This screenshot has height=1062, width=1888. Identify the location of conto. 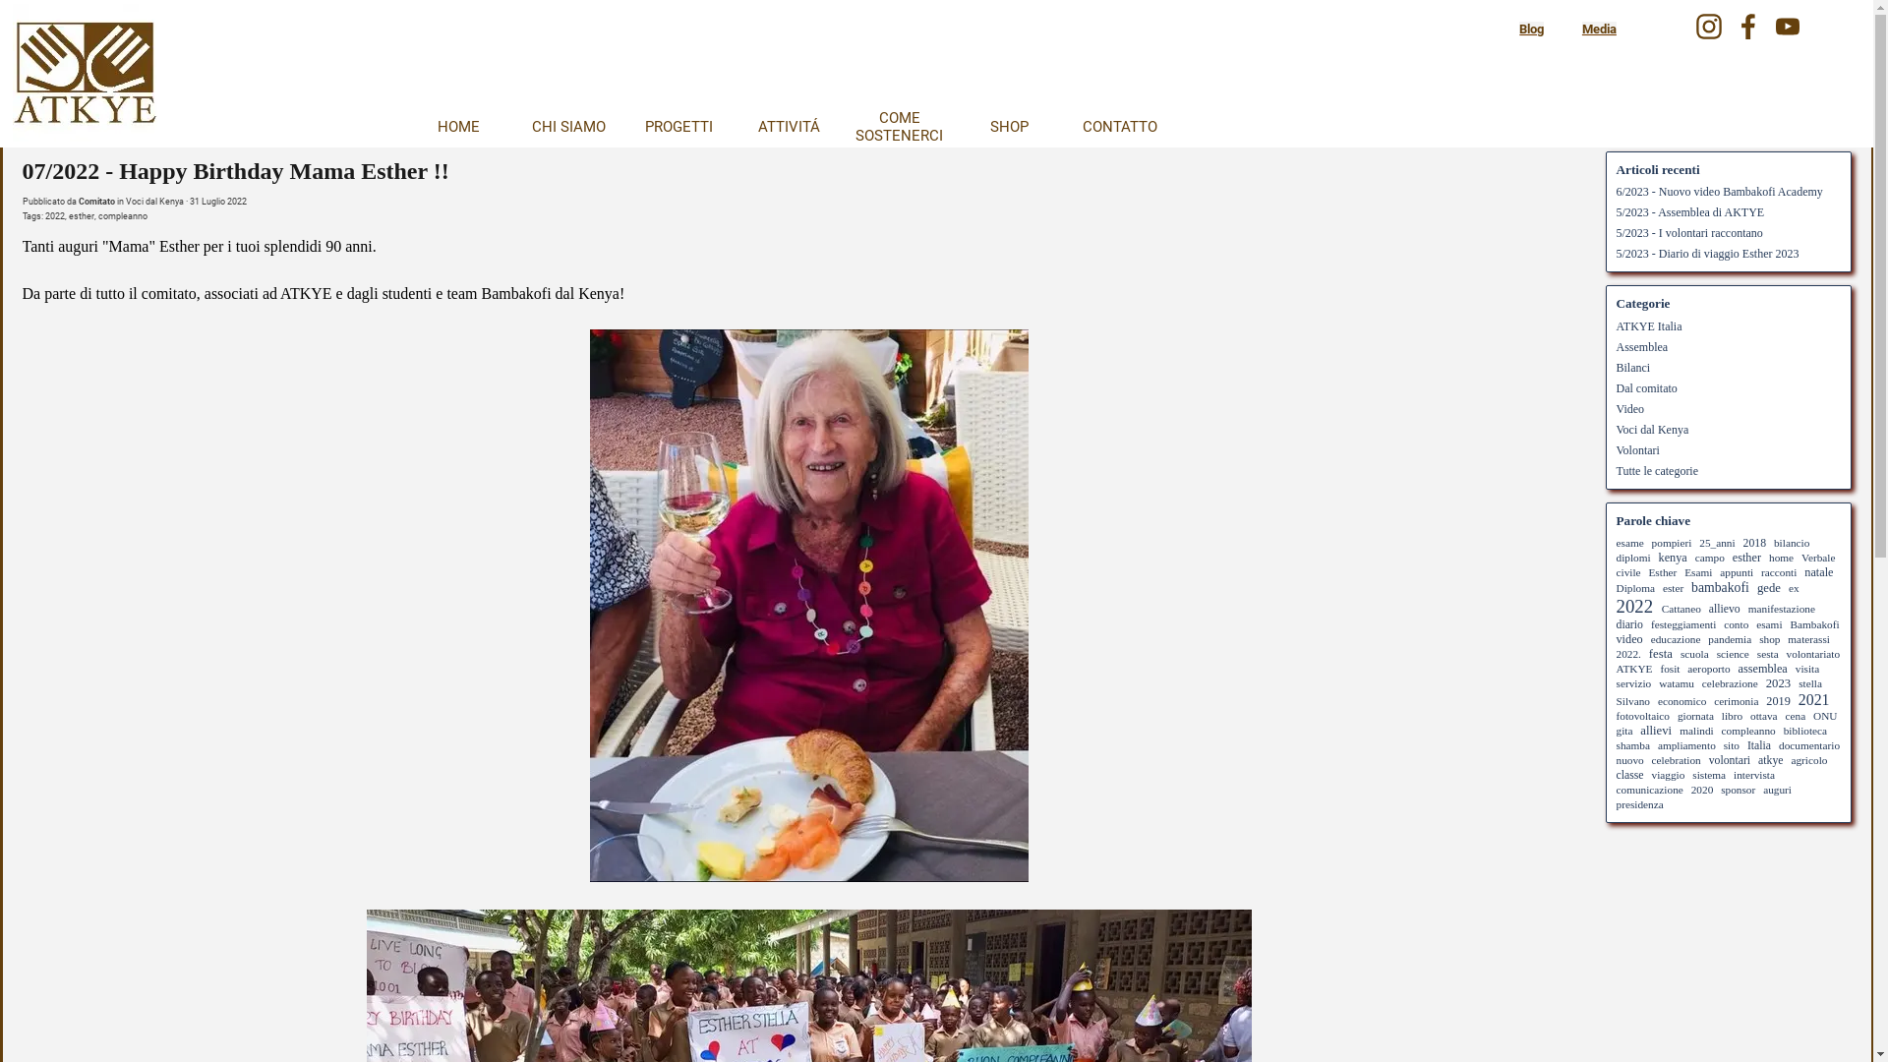
(1737, 624).